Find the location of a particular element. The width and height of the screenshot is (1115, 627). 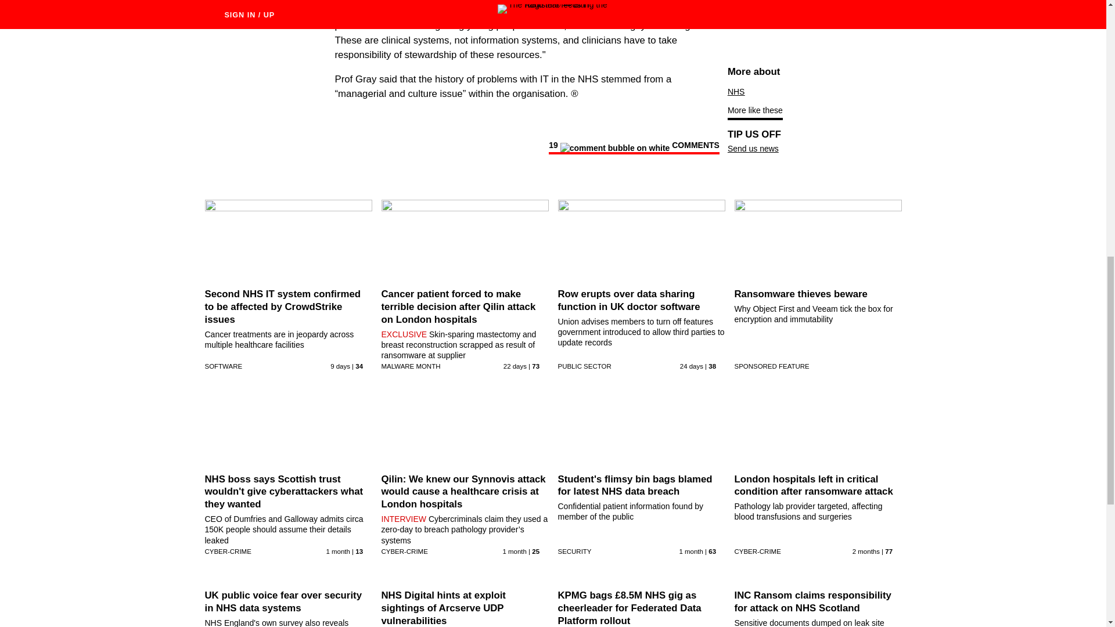

18 Jun 2024 11:29 is located at coordinates (337, 551).